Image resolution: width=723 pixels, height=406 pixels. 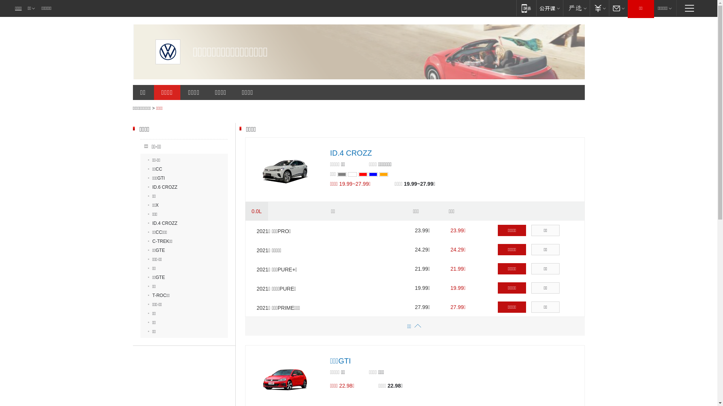 I want to click on ID.4 CROZZ, so click(x=351, y=153).